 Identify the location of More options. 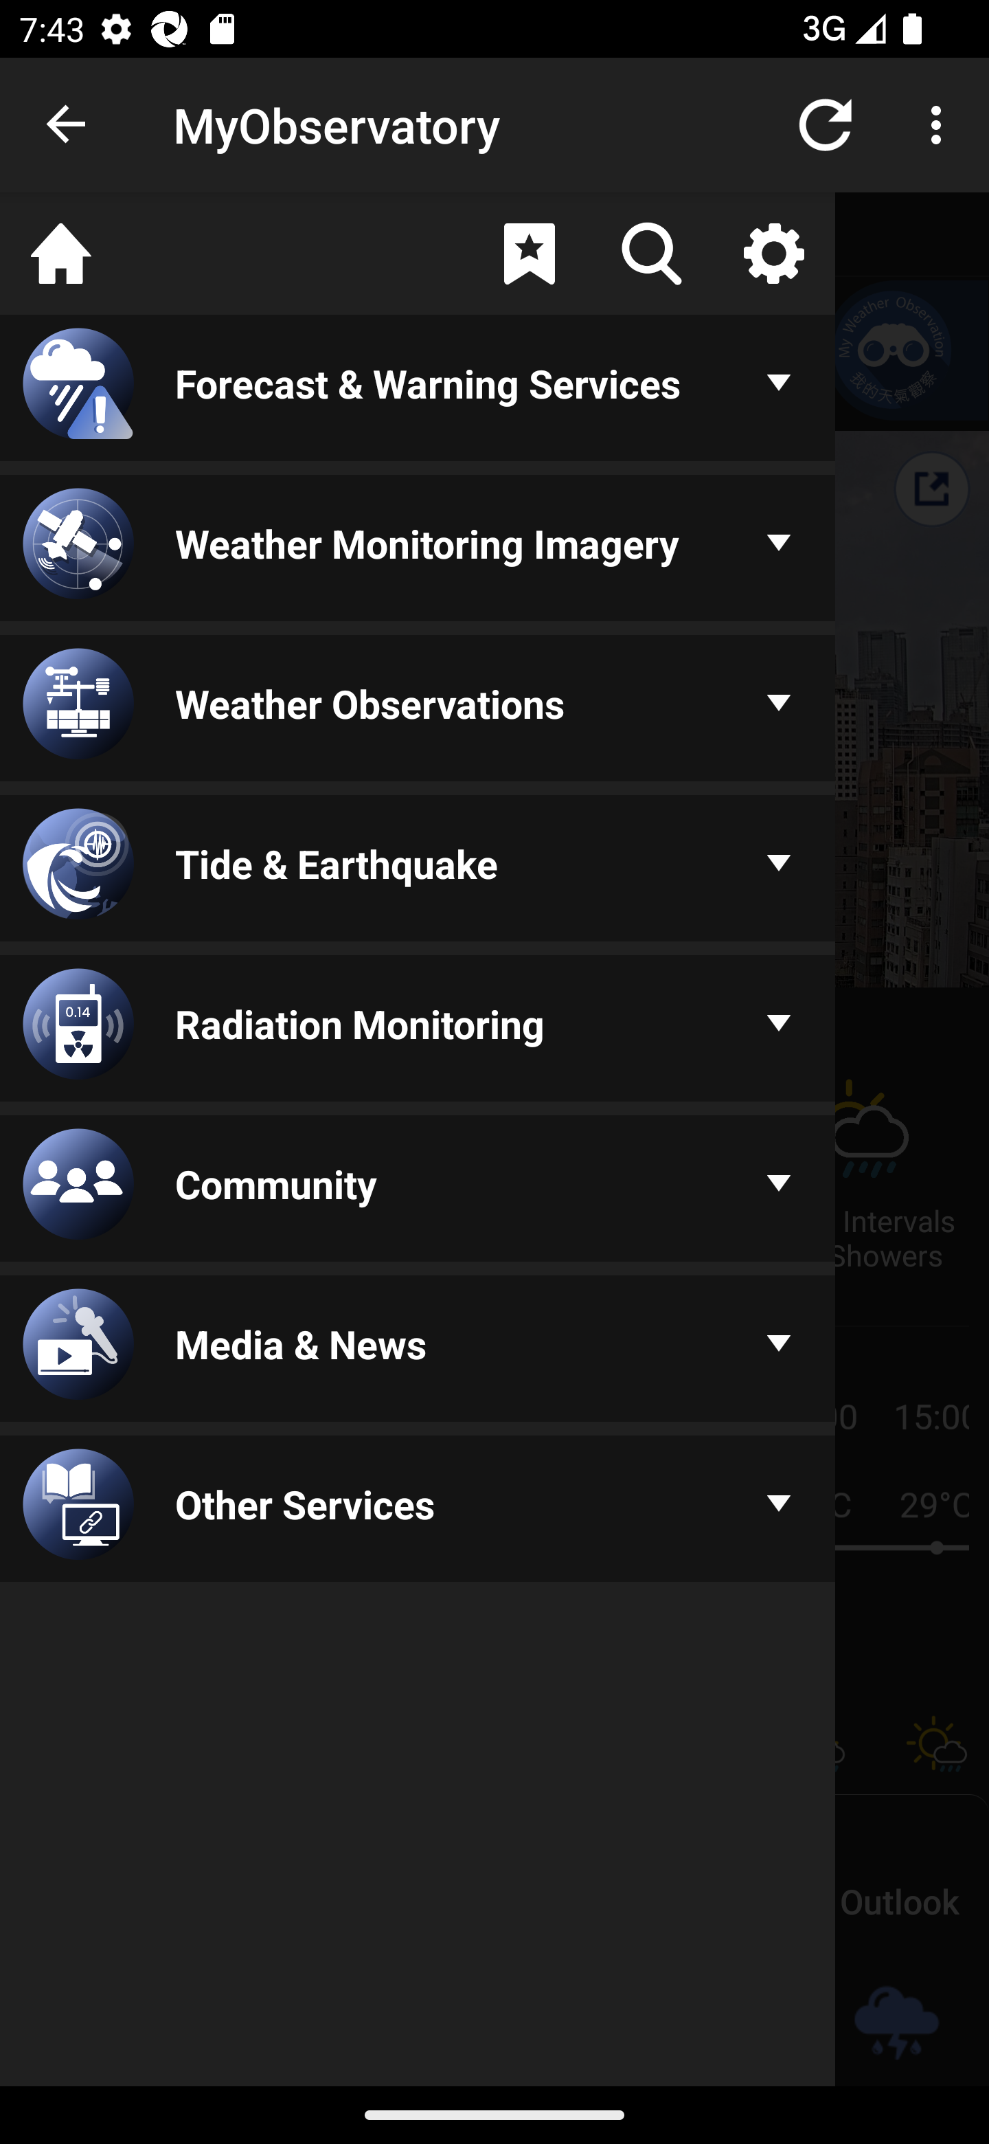
(941, 124).